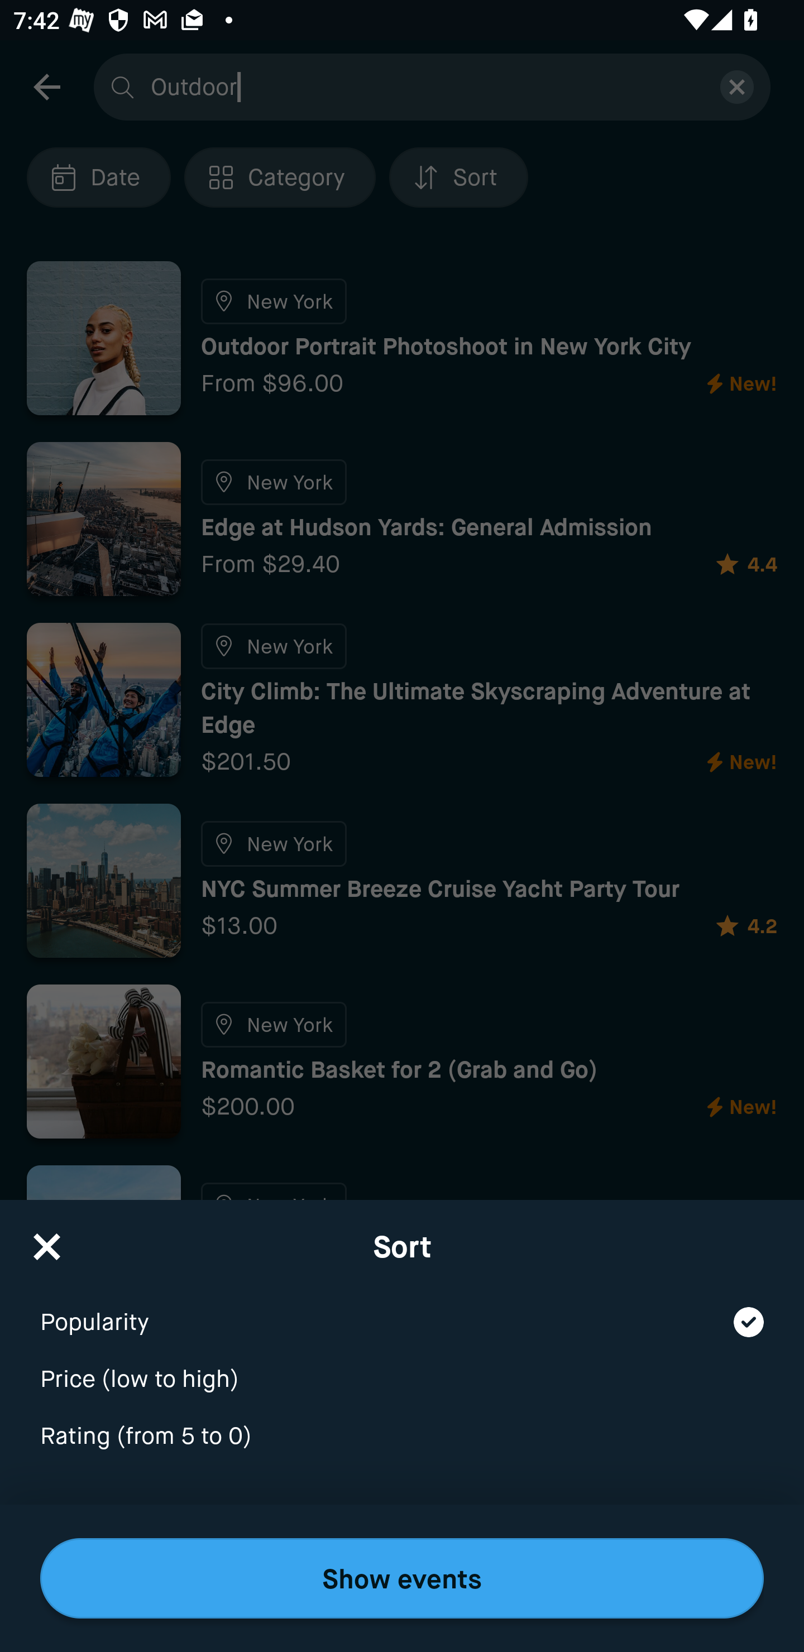 The image size is (804, 1652). Describe the element at coordinates (402, 1578) in the screenshot. I see `Show events` at that location.